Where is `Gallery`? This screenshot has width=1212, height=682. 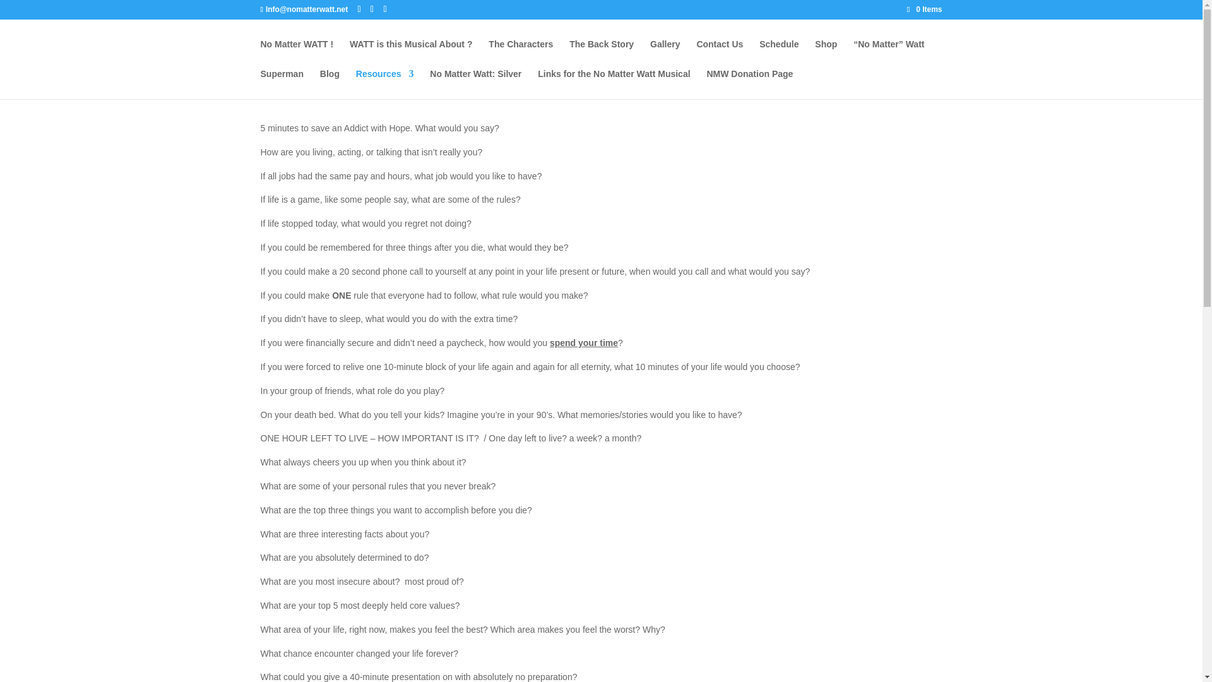 Gallery is located at coordinates (665, 54).